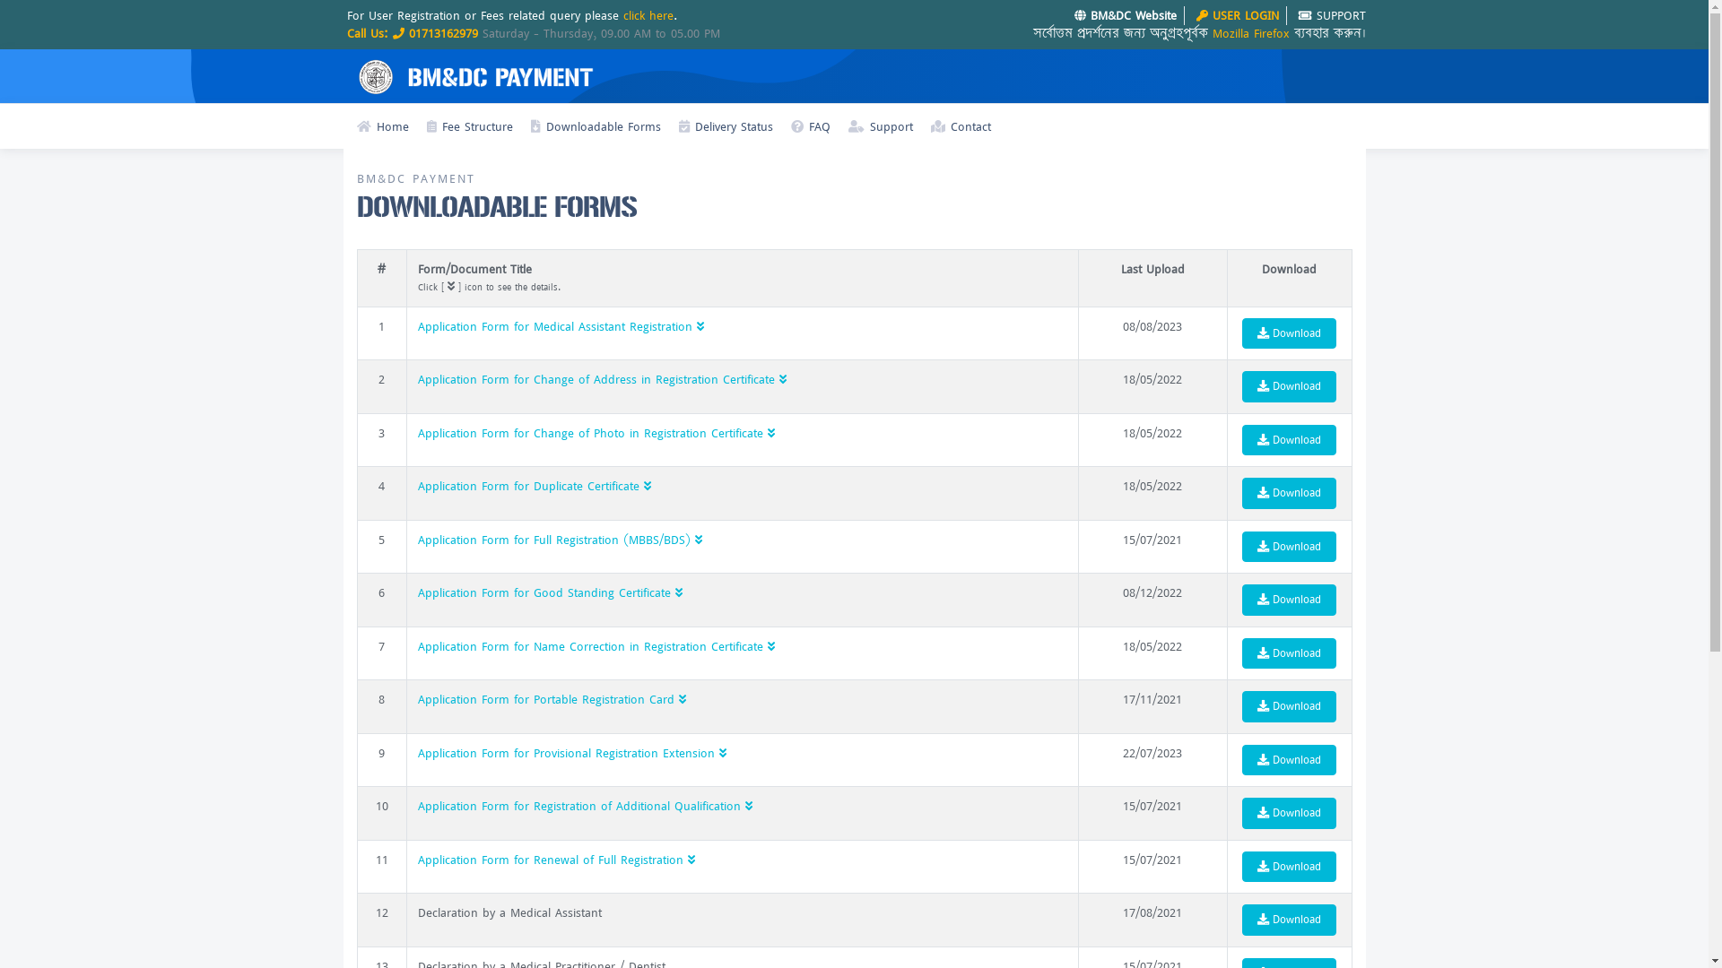 The height and width of the screenshot is (968, 1722). I want to click on Download, so click(1290, 814).